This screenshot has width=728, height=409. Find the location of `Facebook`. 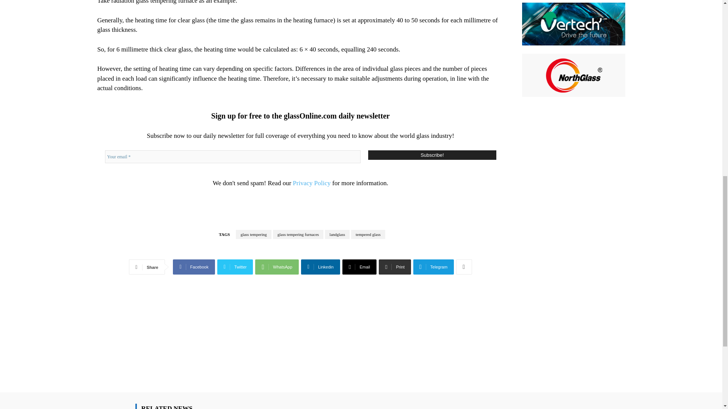

Facebook is located at coordinates (194, 267).